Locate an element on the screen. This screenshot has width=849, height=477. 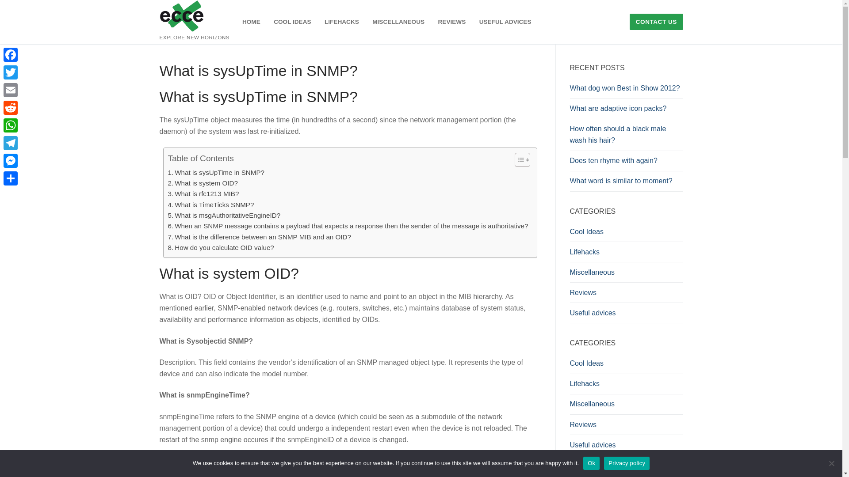
What dog won Best in Show 2012? is located at coordinates (626, 90).